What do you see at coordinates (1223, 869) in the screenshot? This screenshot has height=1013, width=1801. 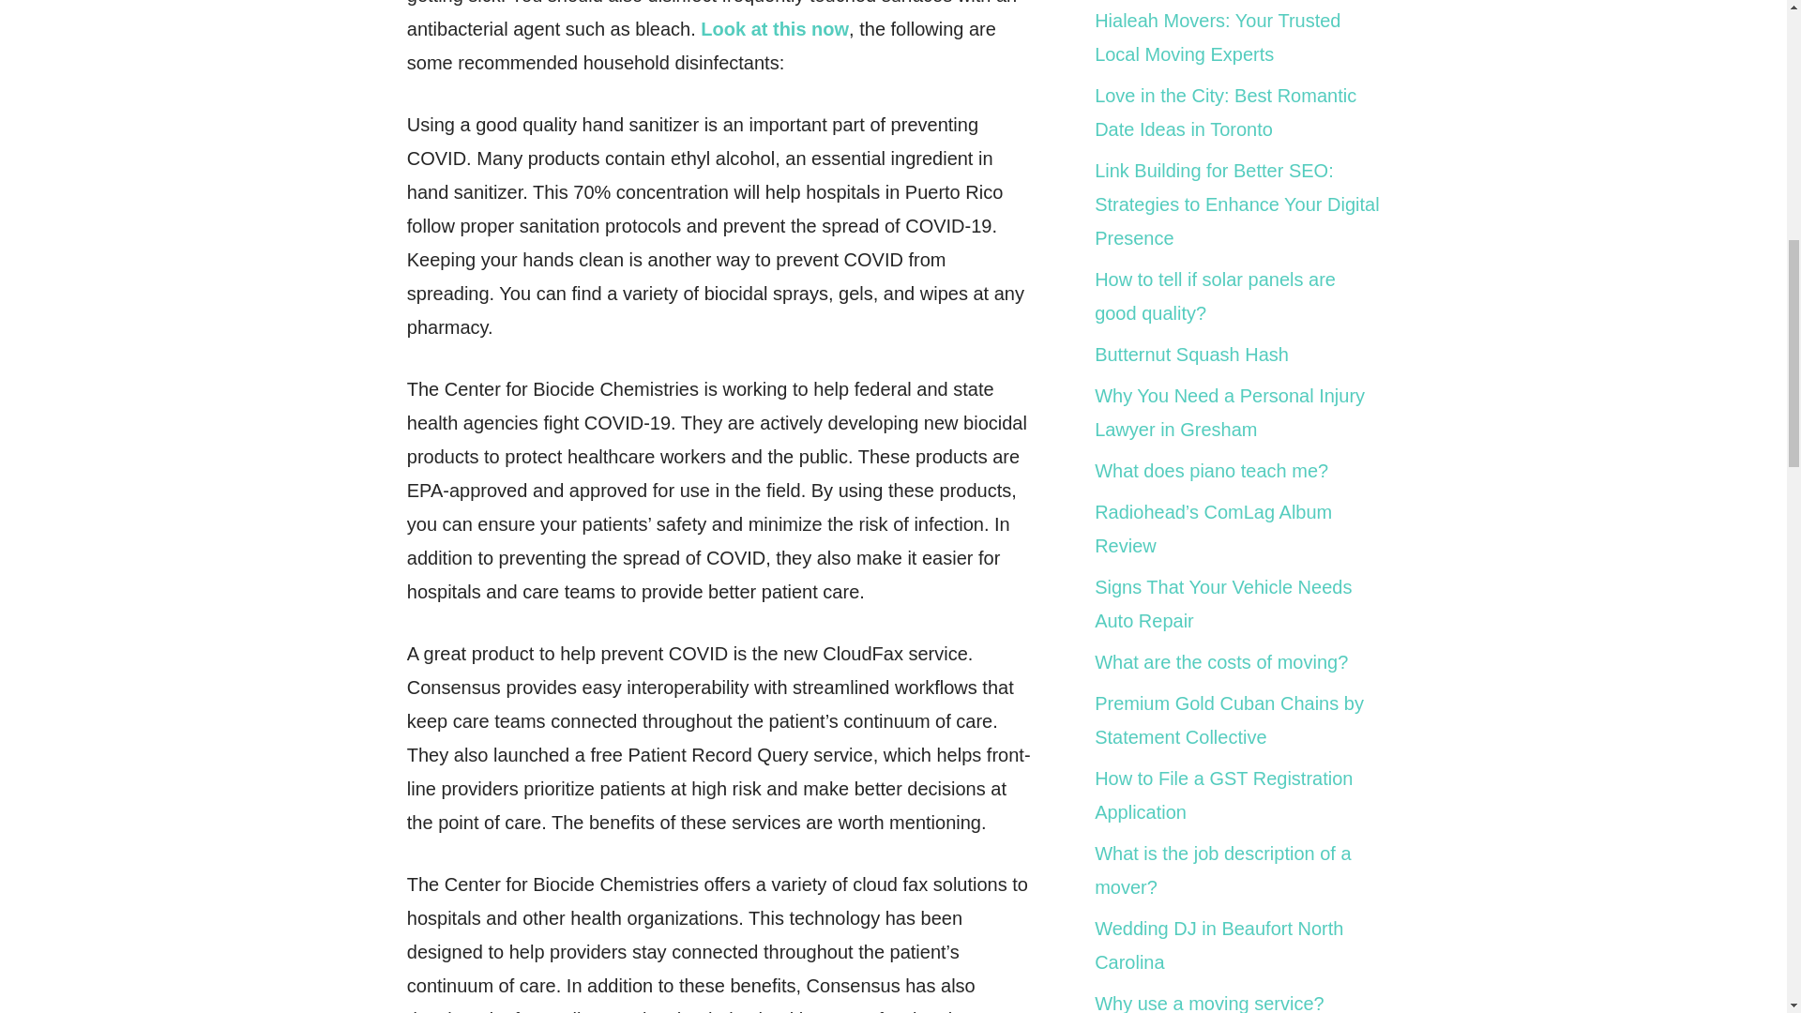 I see `What is the job description of a mover?` at bounding box center [1223, 869].